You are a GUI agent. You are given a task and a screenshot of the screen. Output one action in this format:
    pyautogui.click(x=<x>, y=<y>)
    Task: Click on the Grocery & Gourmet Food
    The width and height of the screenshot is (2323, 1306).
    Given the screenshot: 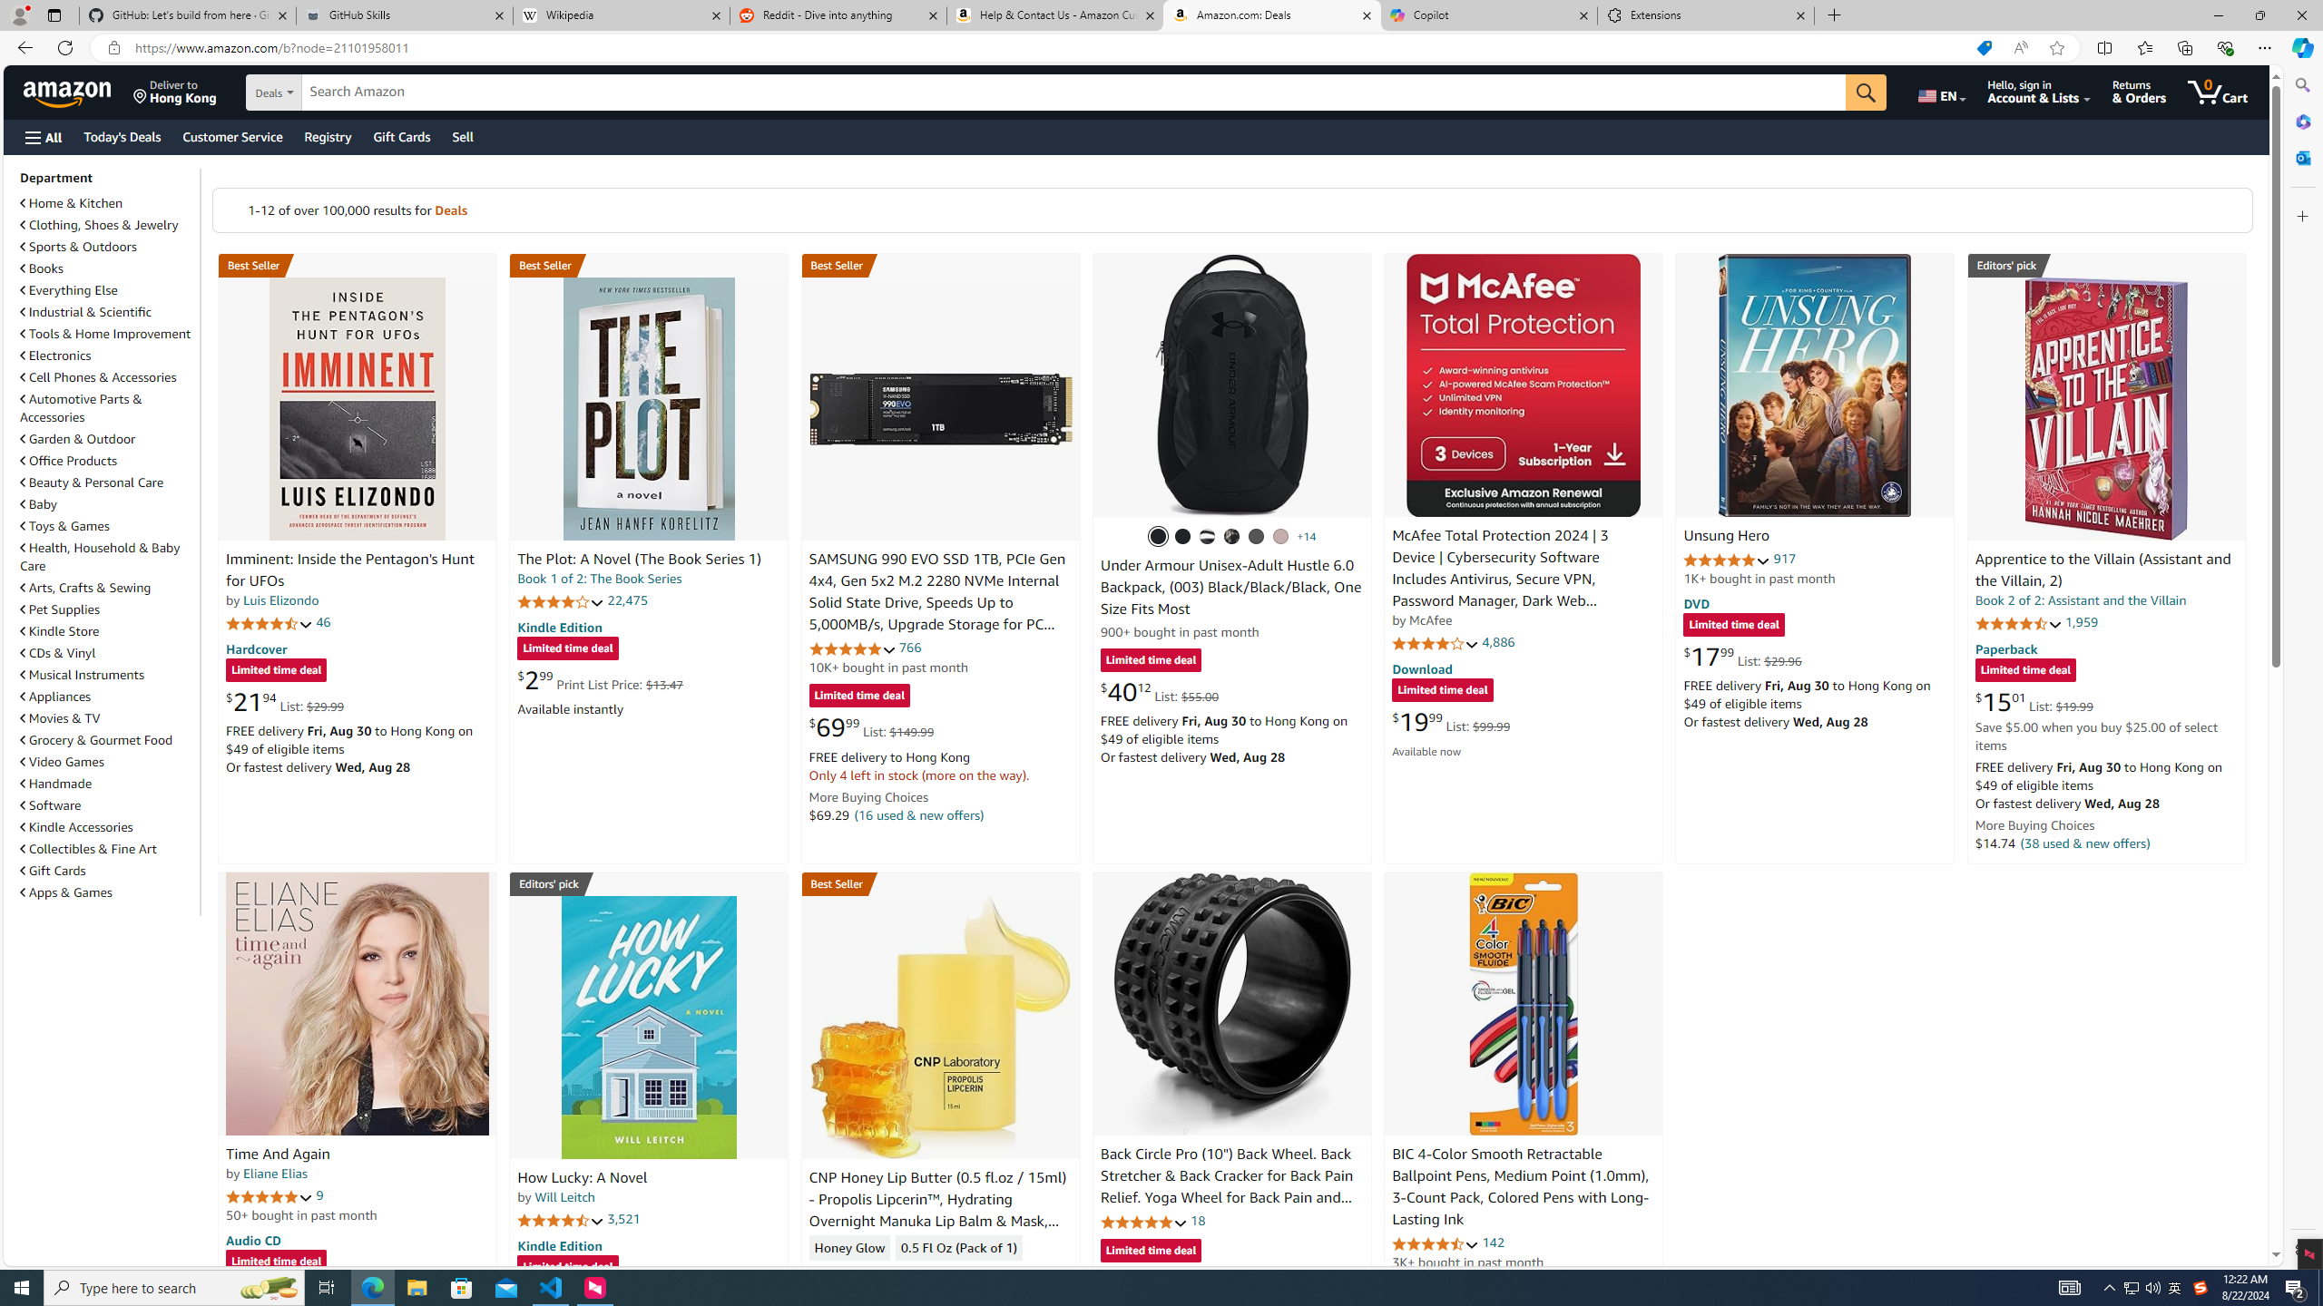 What is the action you would take?
    pyautogui.click(x=98, y=740)
    